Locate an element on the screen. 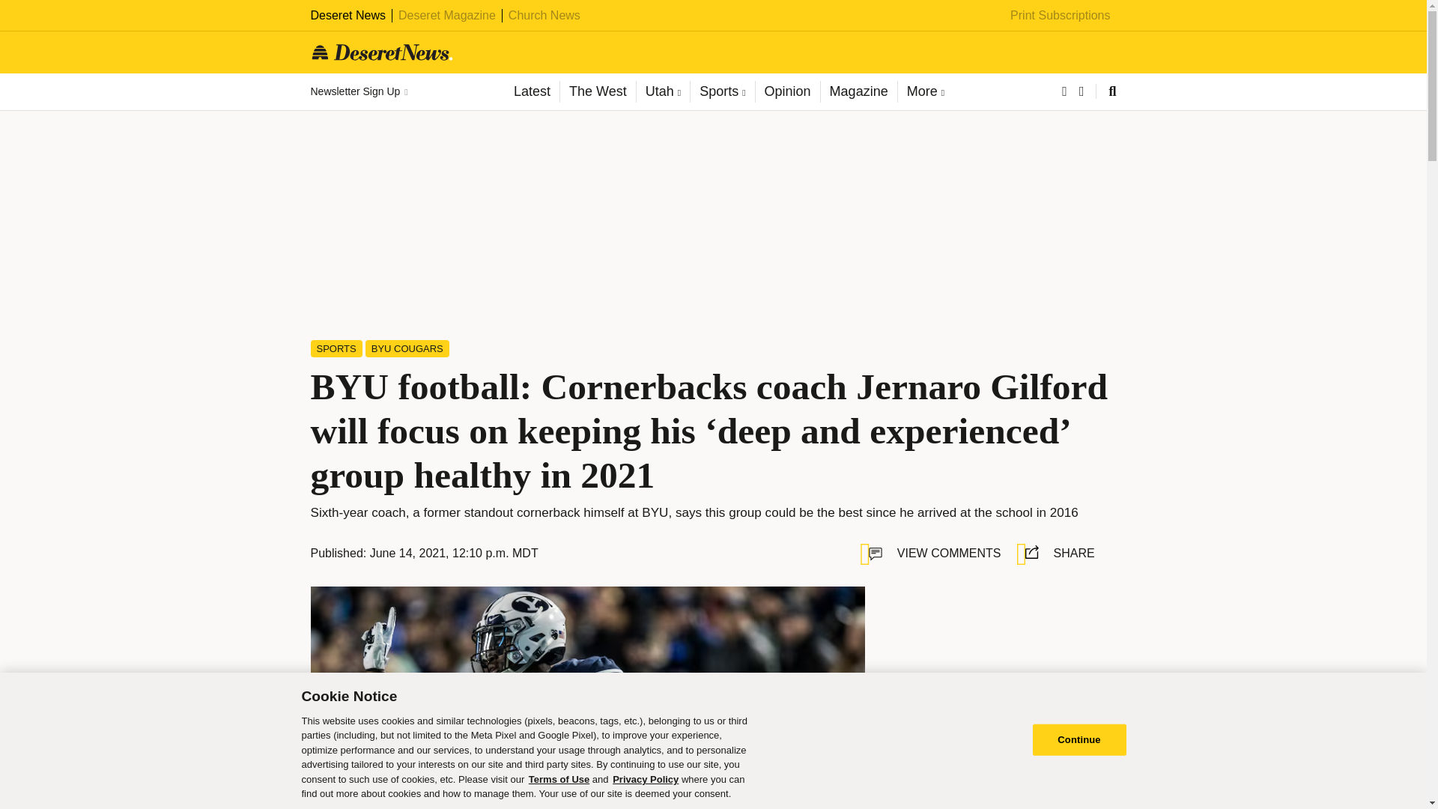 Image resolution: width=1438 pixels, height=809 pixels. Latest is located at coordinates (532, 91).